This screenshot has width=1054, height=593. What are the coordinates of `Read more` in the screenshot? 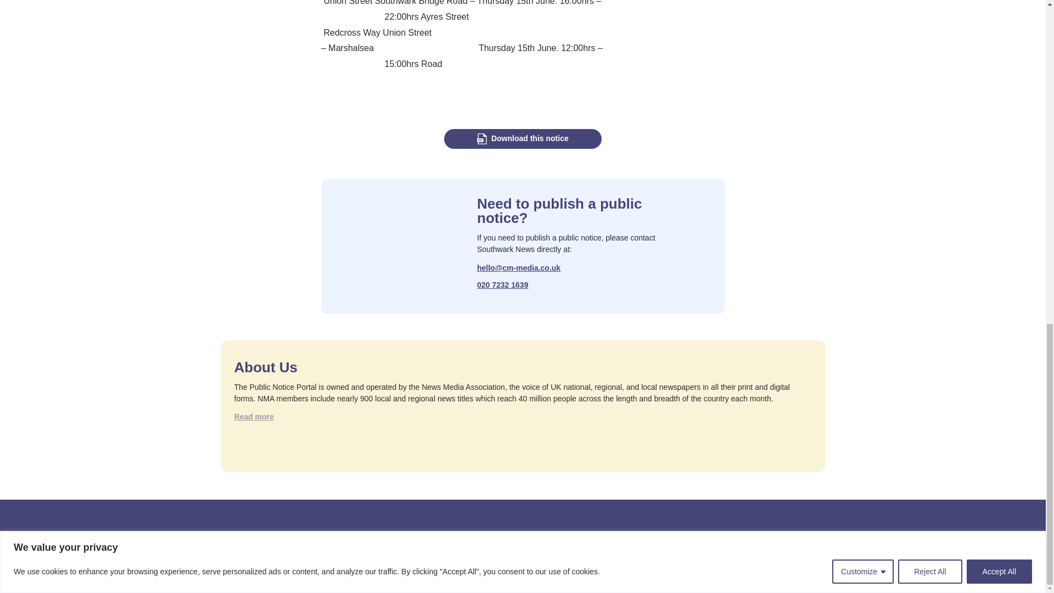 It's located at (254, 417).